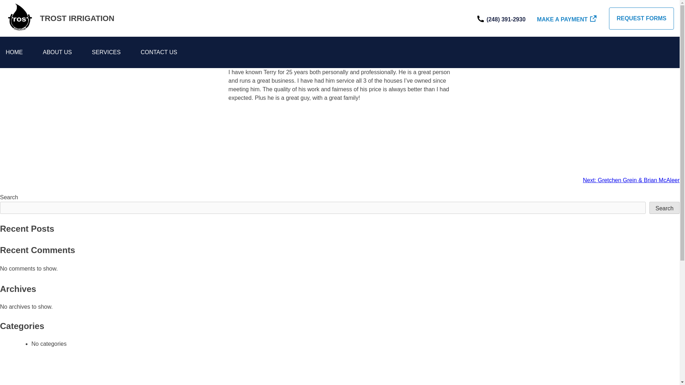  What do you see at coordinates (641, 18) in the screenshot?
I see `REQUEST FORMS` at bounding box center [641, 18].